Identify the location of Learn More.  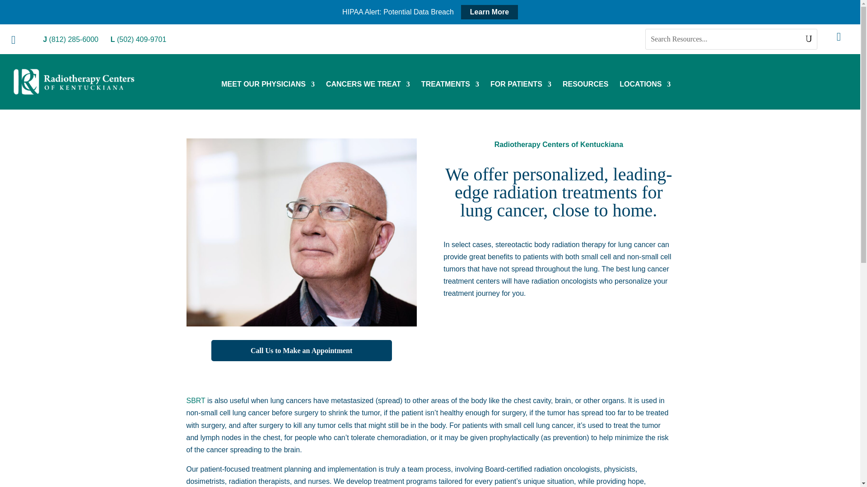
(489, 12).